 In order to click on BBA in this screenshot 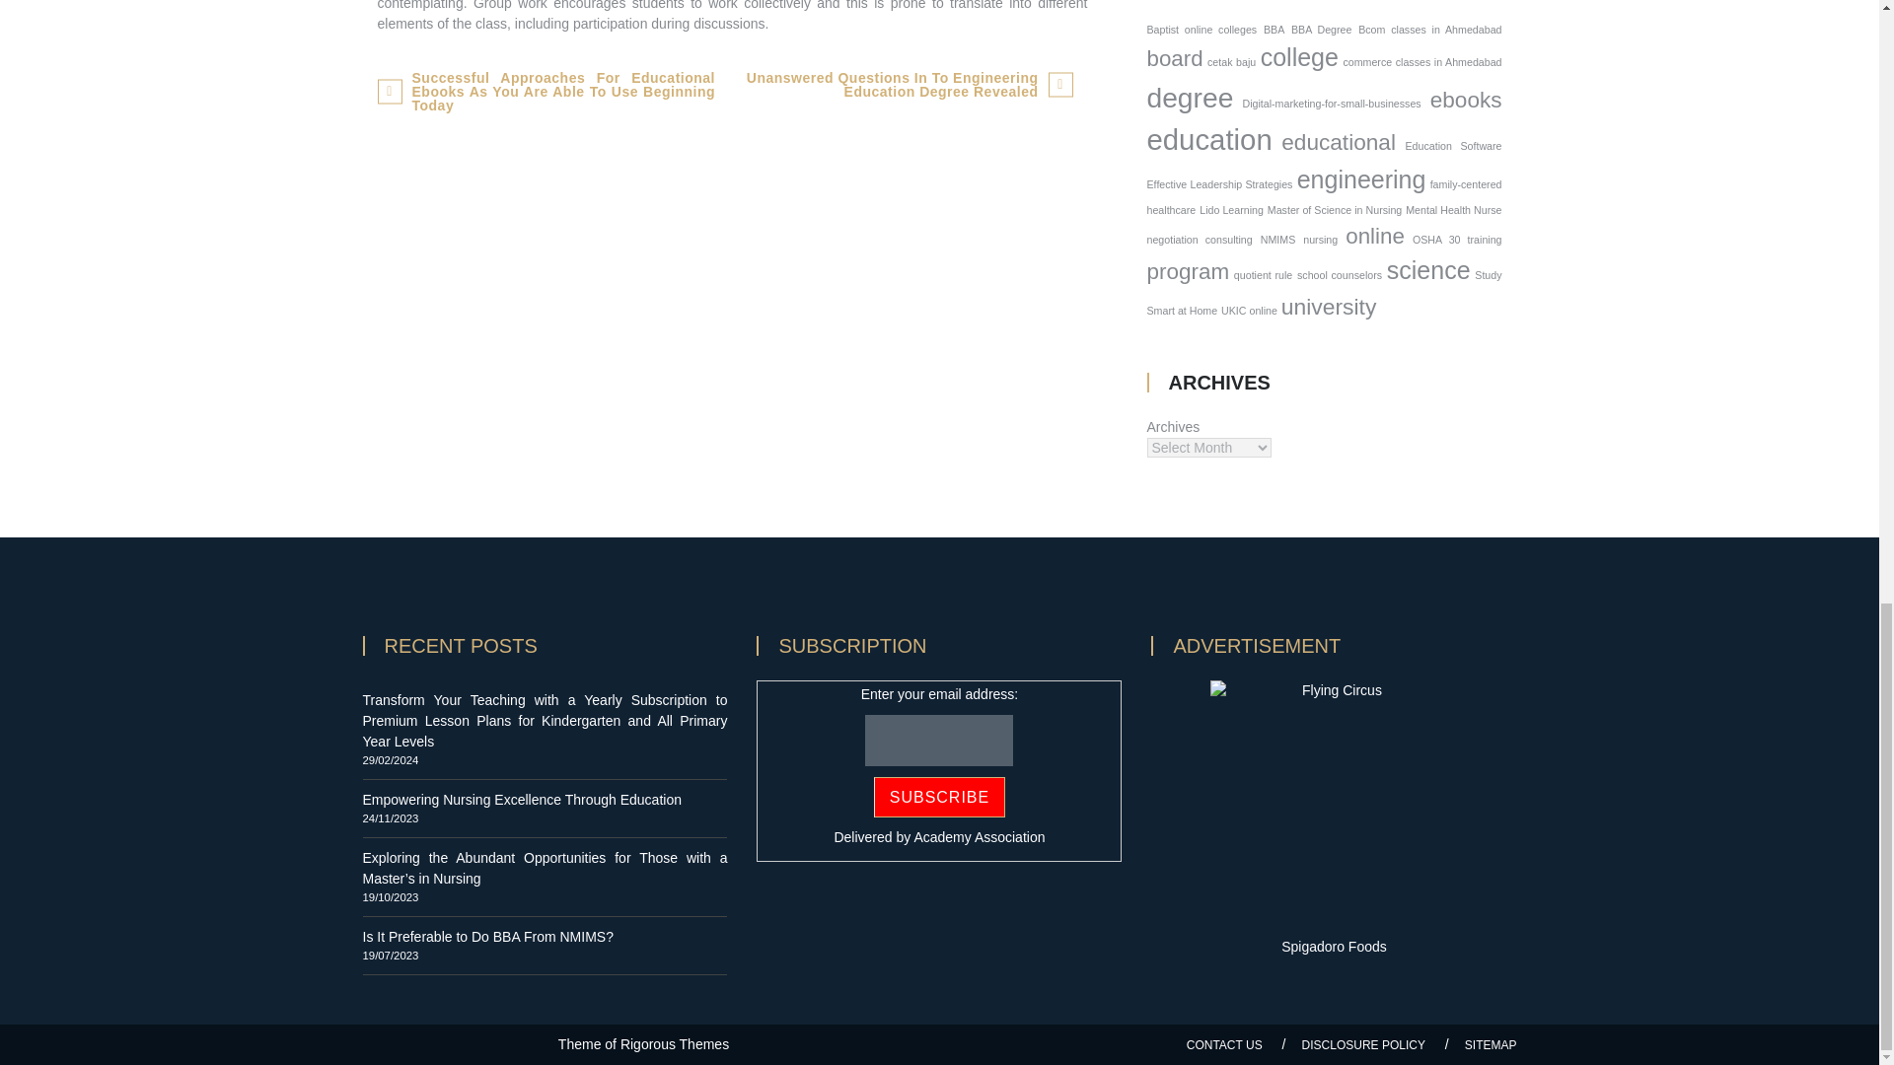, I will do `click(1273, 29)`.